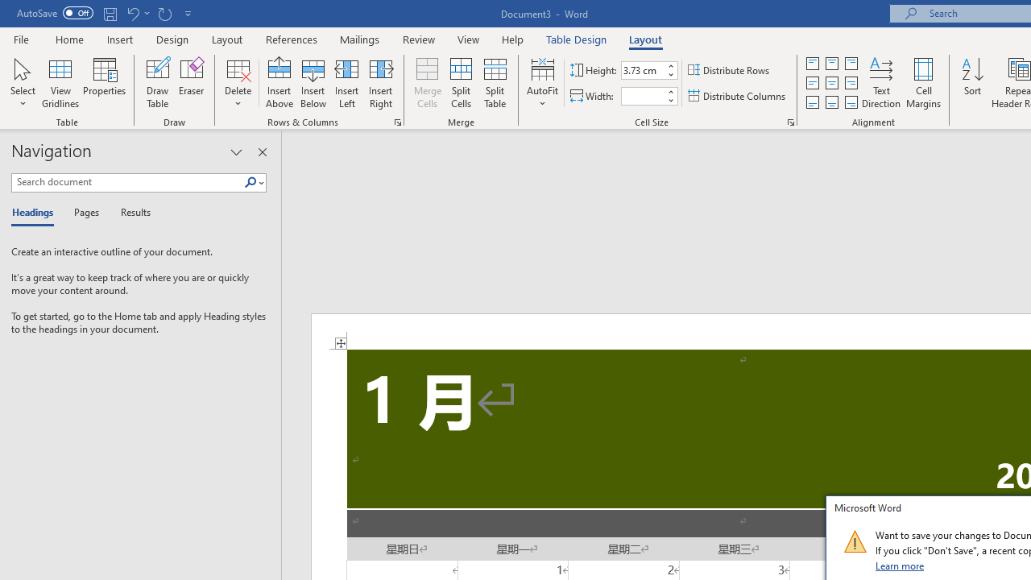 Image resolution: width=1031 pixels, height=580 pixels. Describe the element at coordinates (110, 13) in the screenshot. I see `Save` at that location.